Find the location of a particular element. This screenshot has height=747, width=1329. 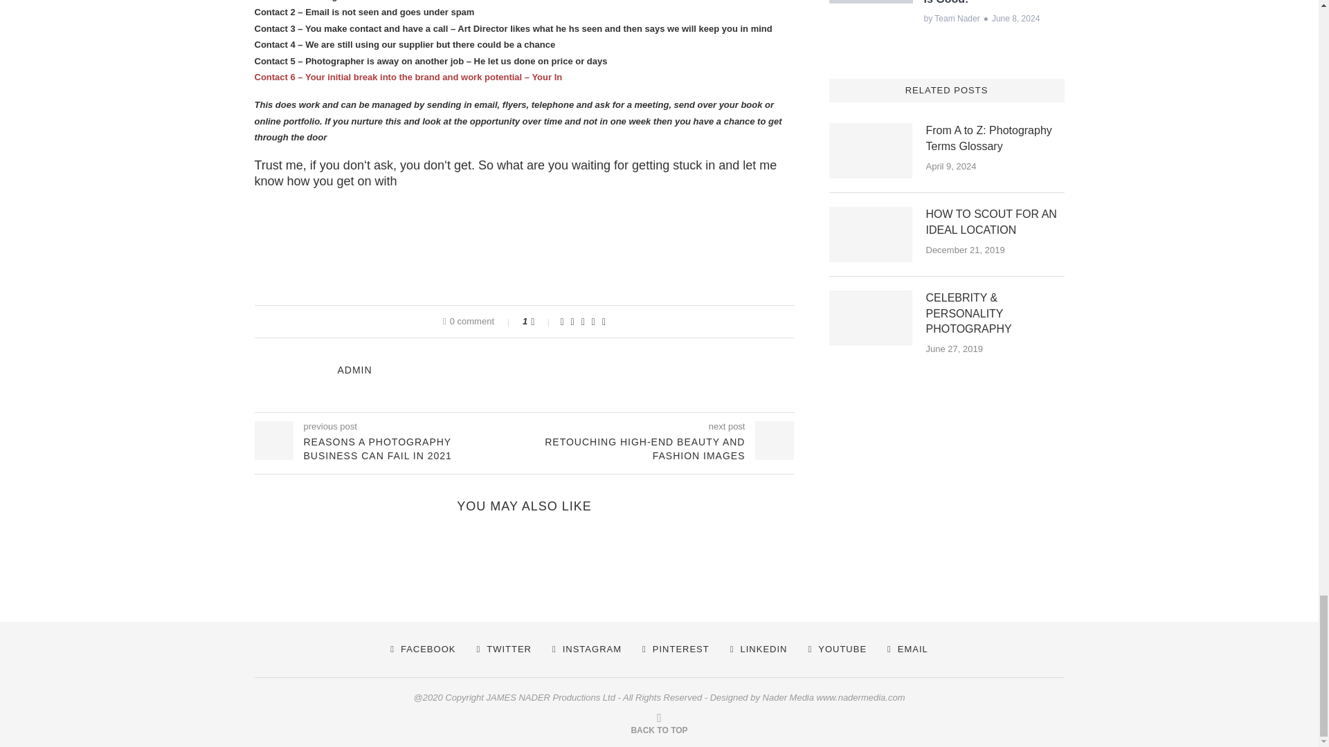

Posts by admin is located at coordinates (354, 370).